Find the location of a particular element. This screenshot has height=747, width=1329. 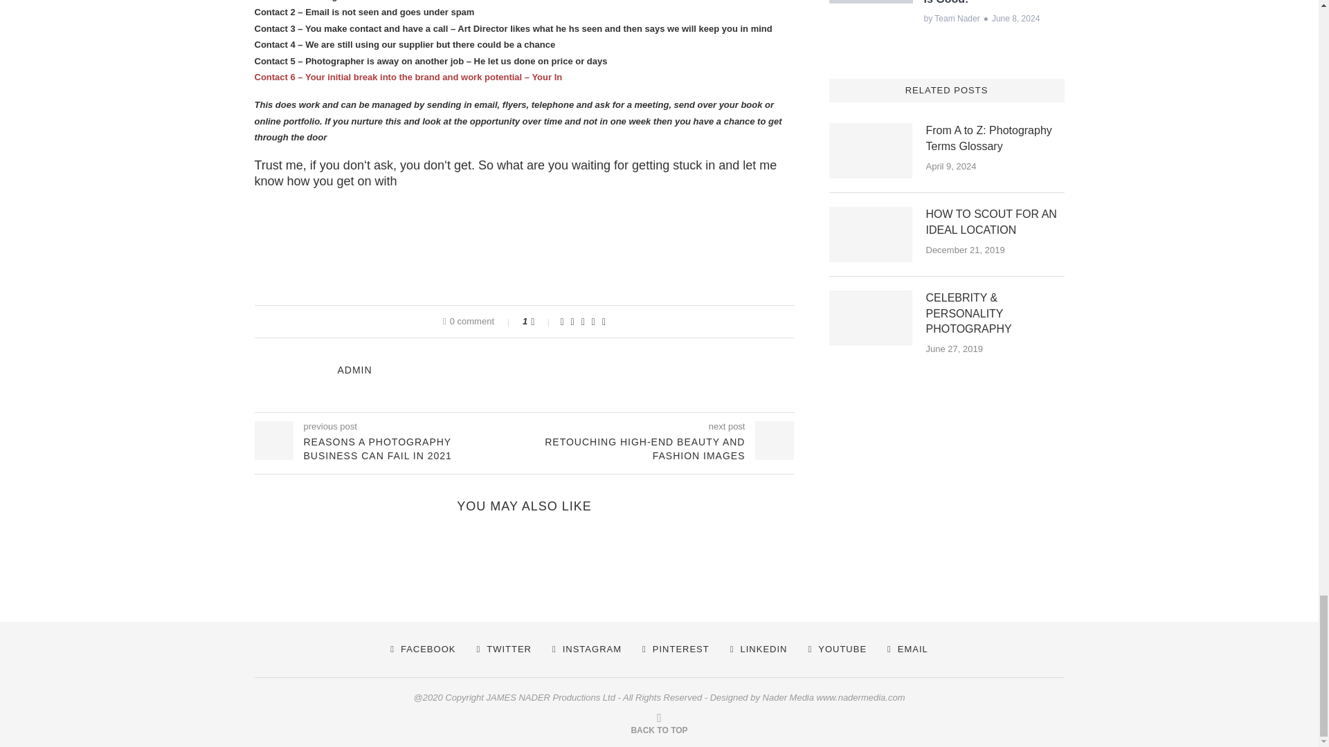

Posts by admin is located at coordinates (354, 370).